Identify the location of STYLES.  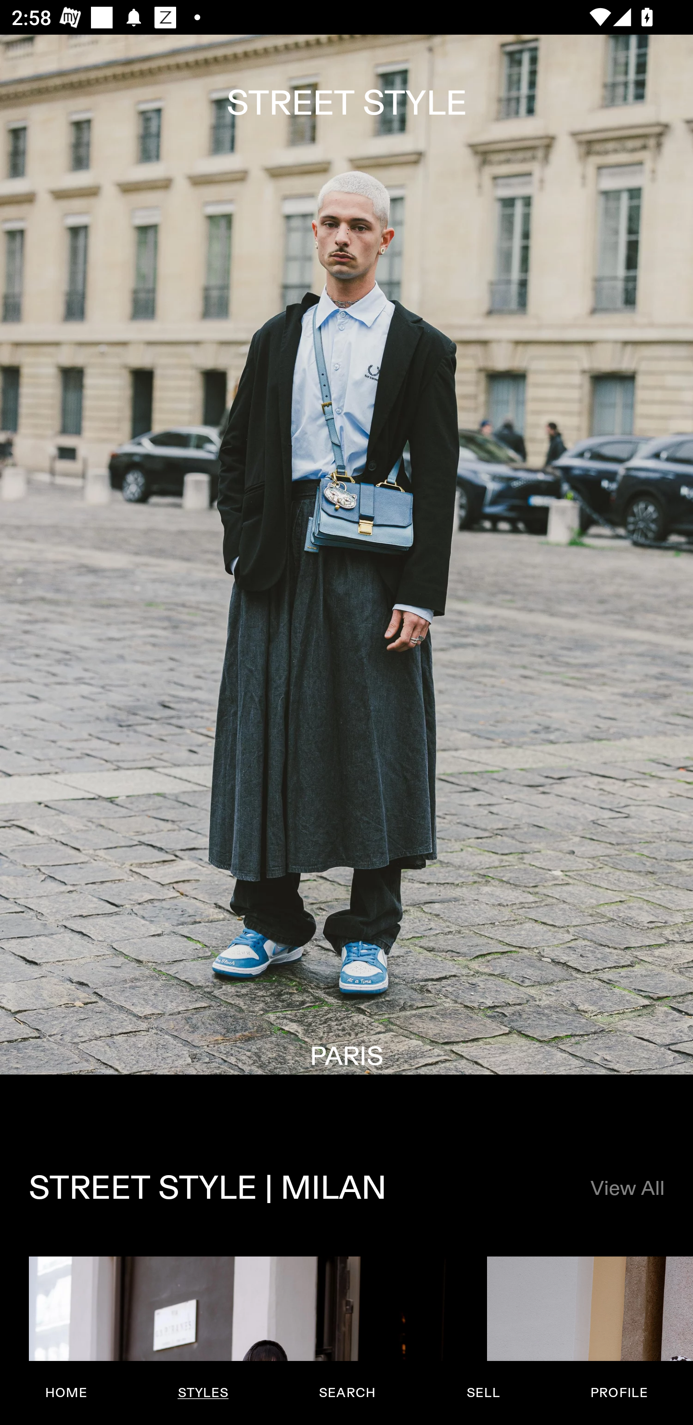
(203, 1393).